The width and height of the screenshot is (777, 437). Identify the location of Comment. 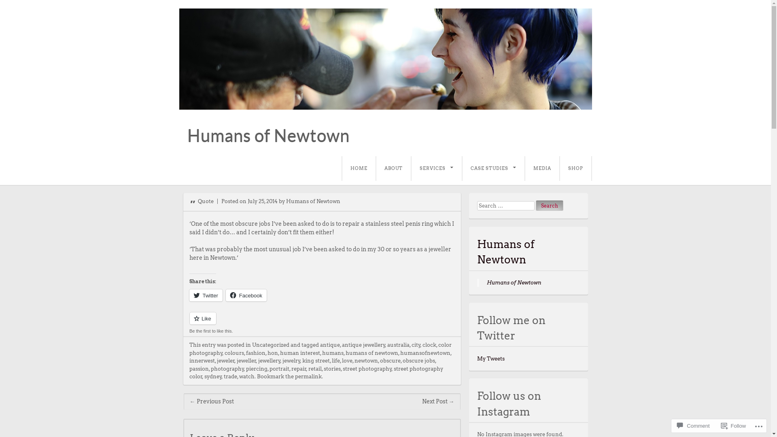
(693, 426).